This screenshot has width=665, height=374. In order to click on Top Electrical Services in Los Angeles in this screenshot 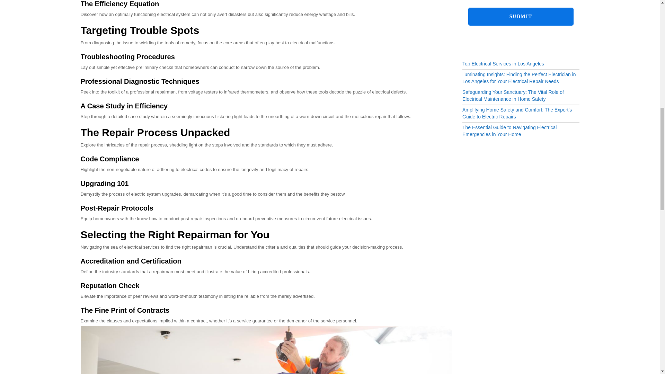, I will do `click(503, 64)`.